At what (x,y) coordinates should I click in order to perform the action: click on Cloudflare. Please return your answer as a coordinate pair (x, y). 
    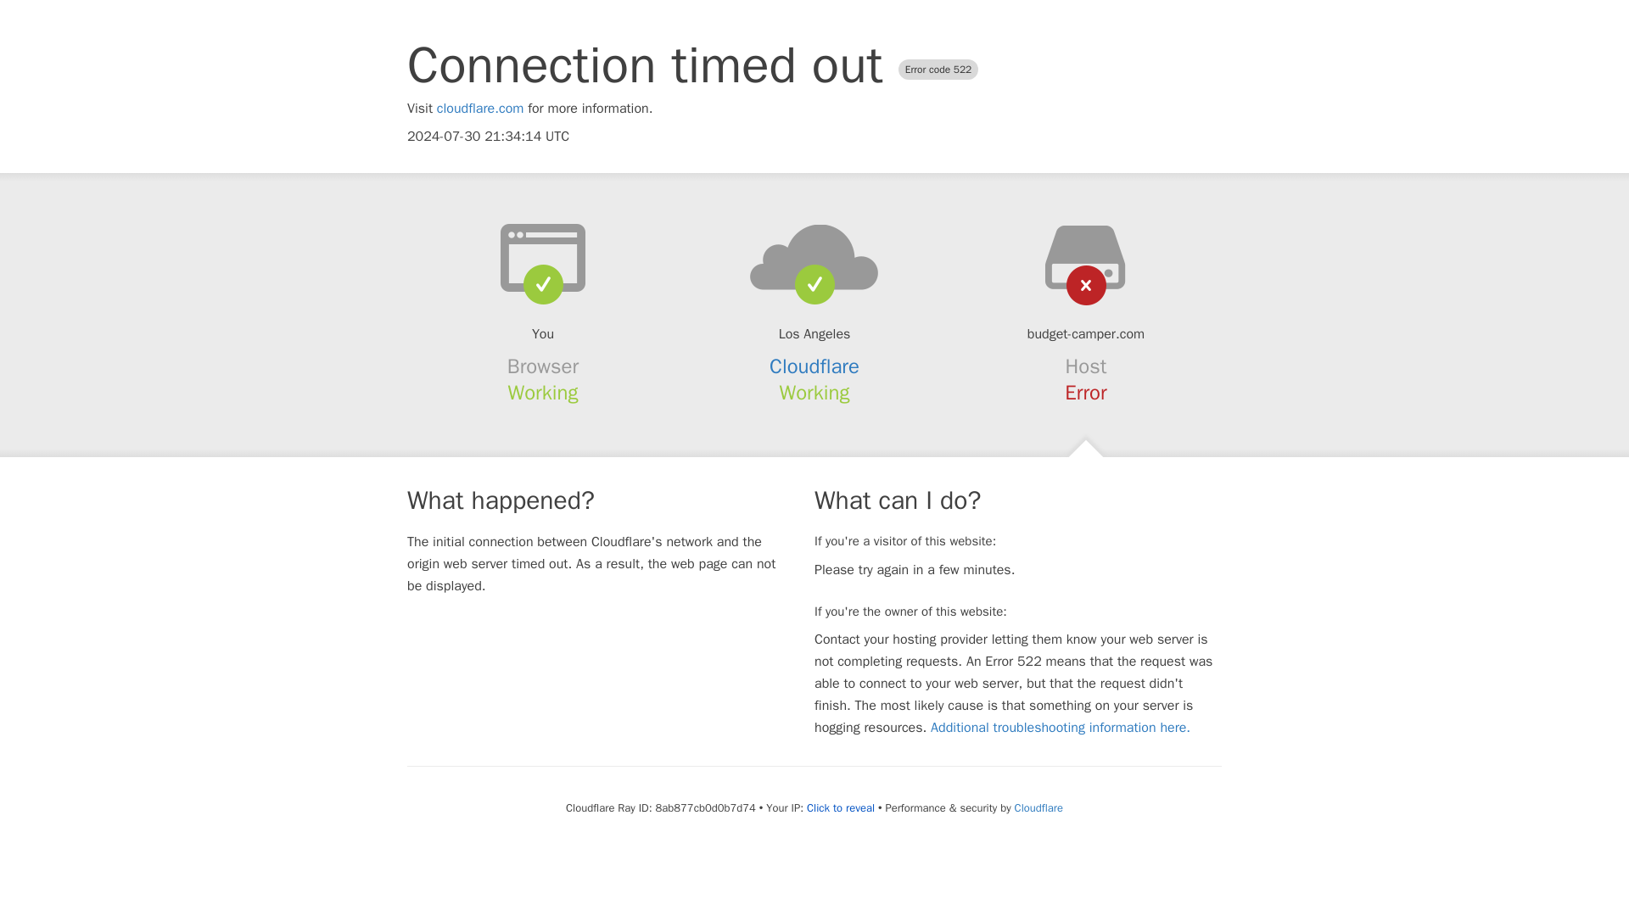
    Looking at the image, I should click on (1038, 807).